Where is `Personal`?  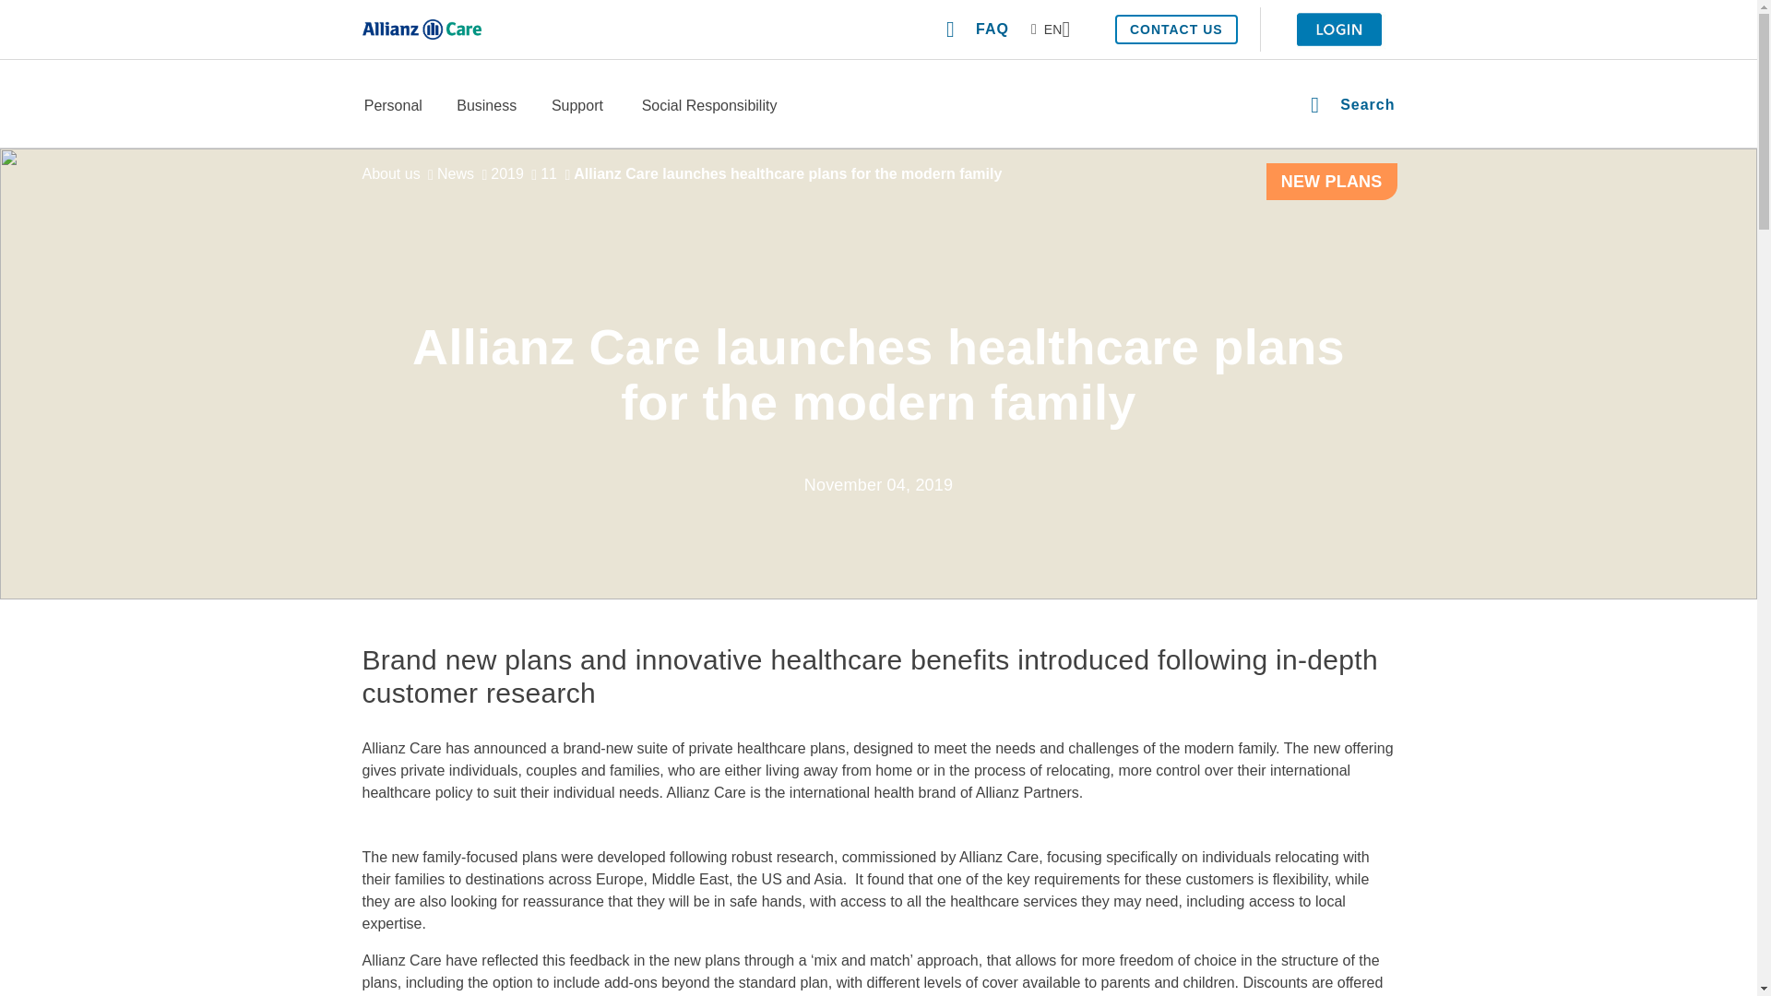 Personal is located at coordinates (393, 107).